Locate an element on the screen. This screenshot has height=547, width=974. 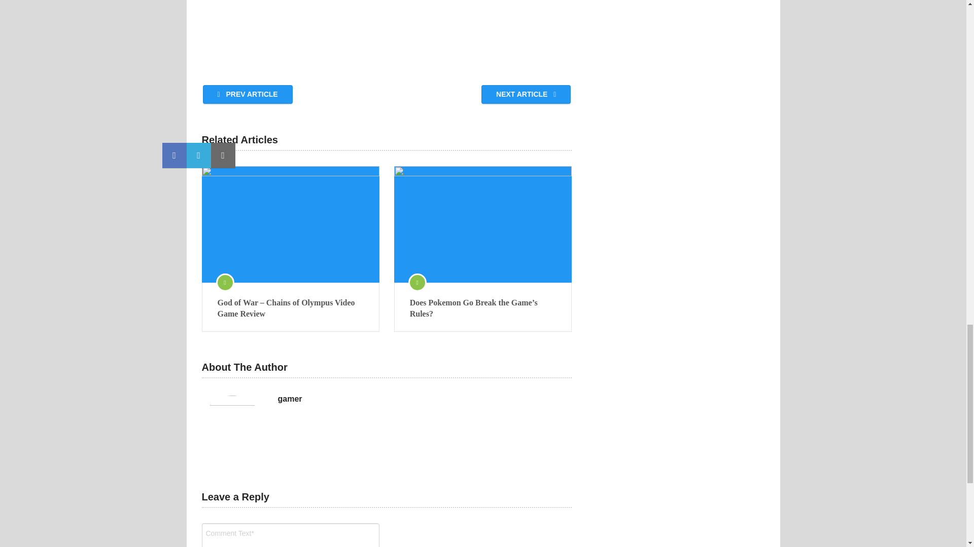
NEXT ARTICLE is located at coordinates (526, 94).